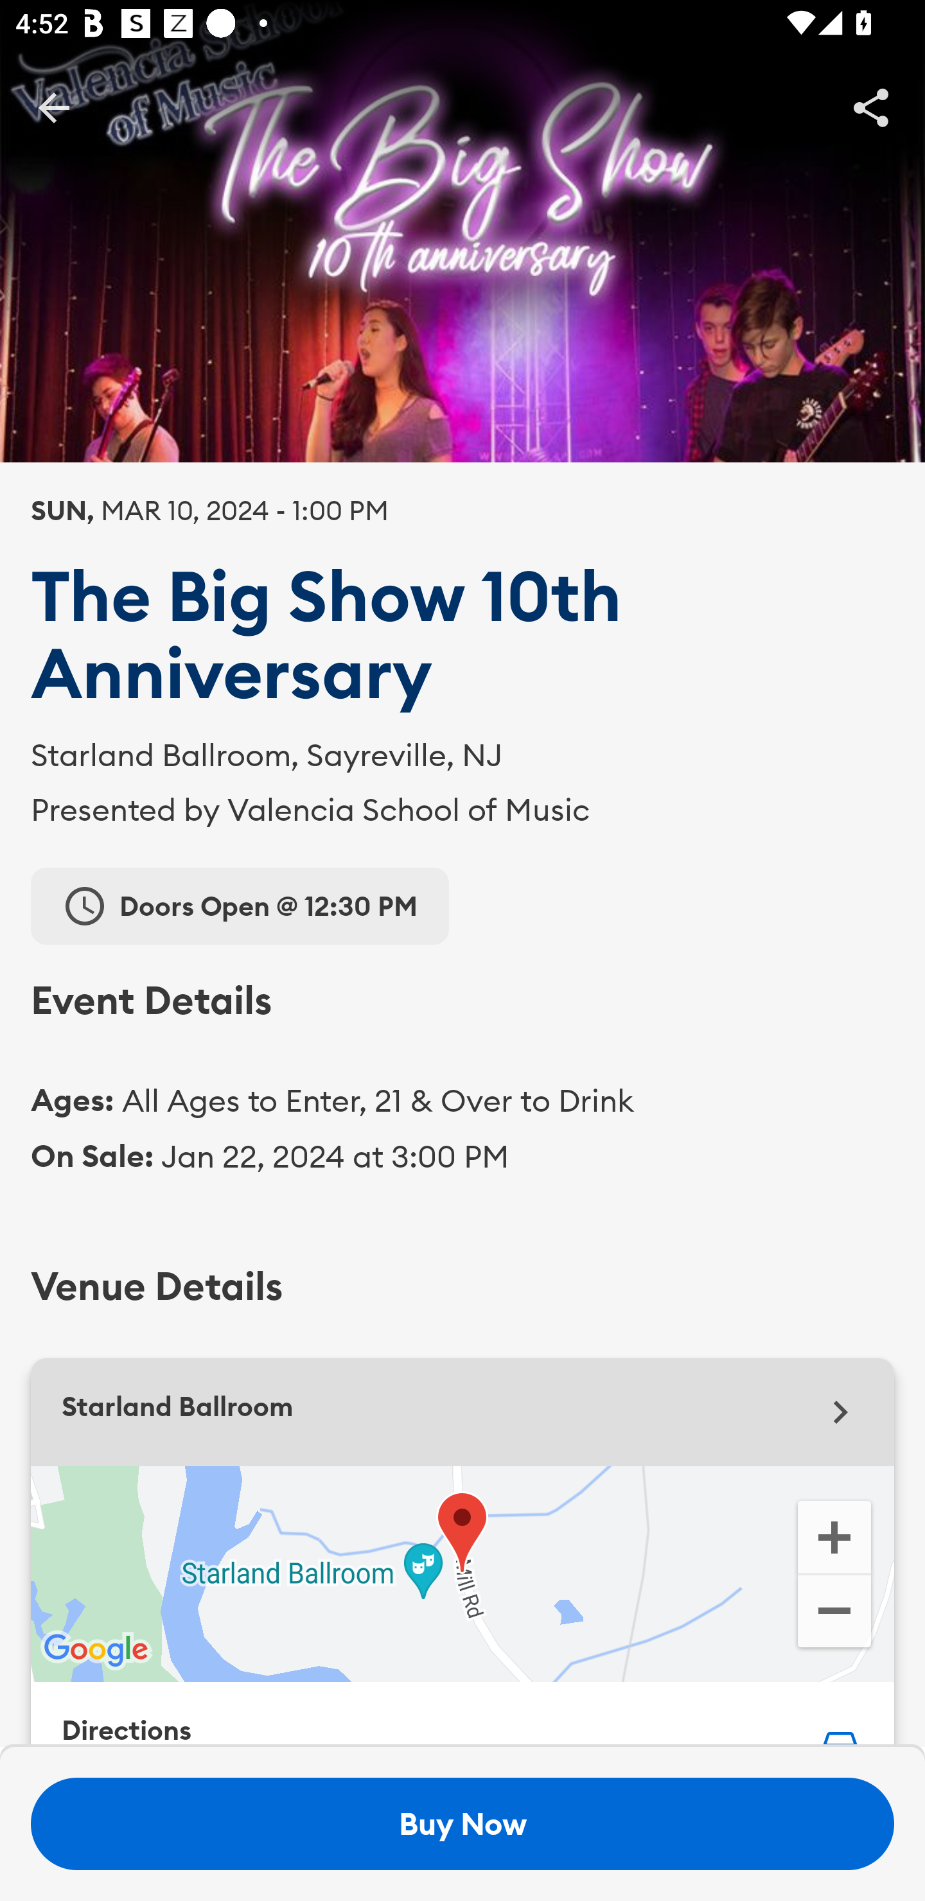 The height and width of the screenshot is (1901, 925). What do you see at coordinates (834, 1536) in the screenshot?
I see `Zoom in` at bounding box center [834, 1536].